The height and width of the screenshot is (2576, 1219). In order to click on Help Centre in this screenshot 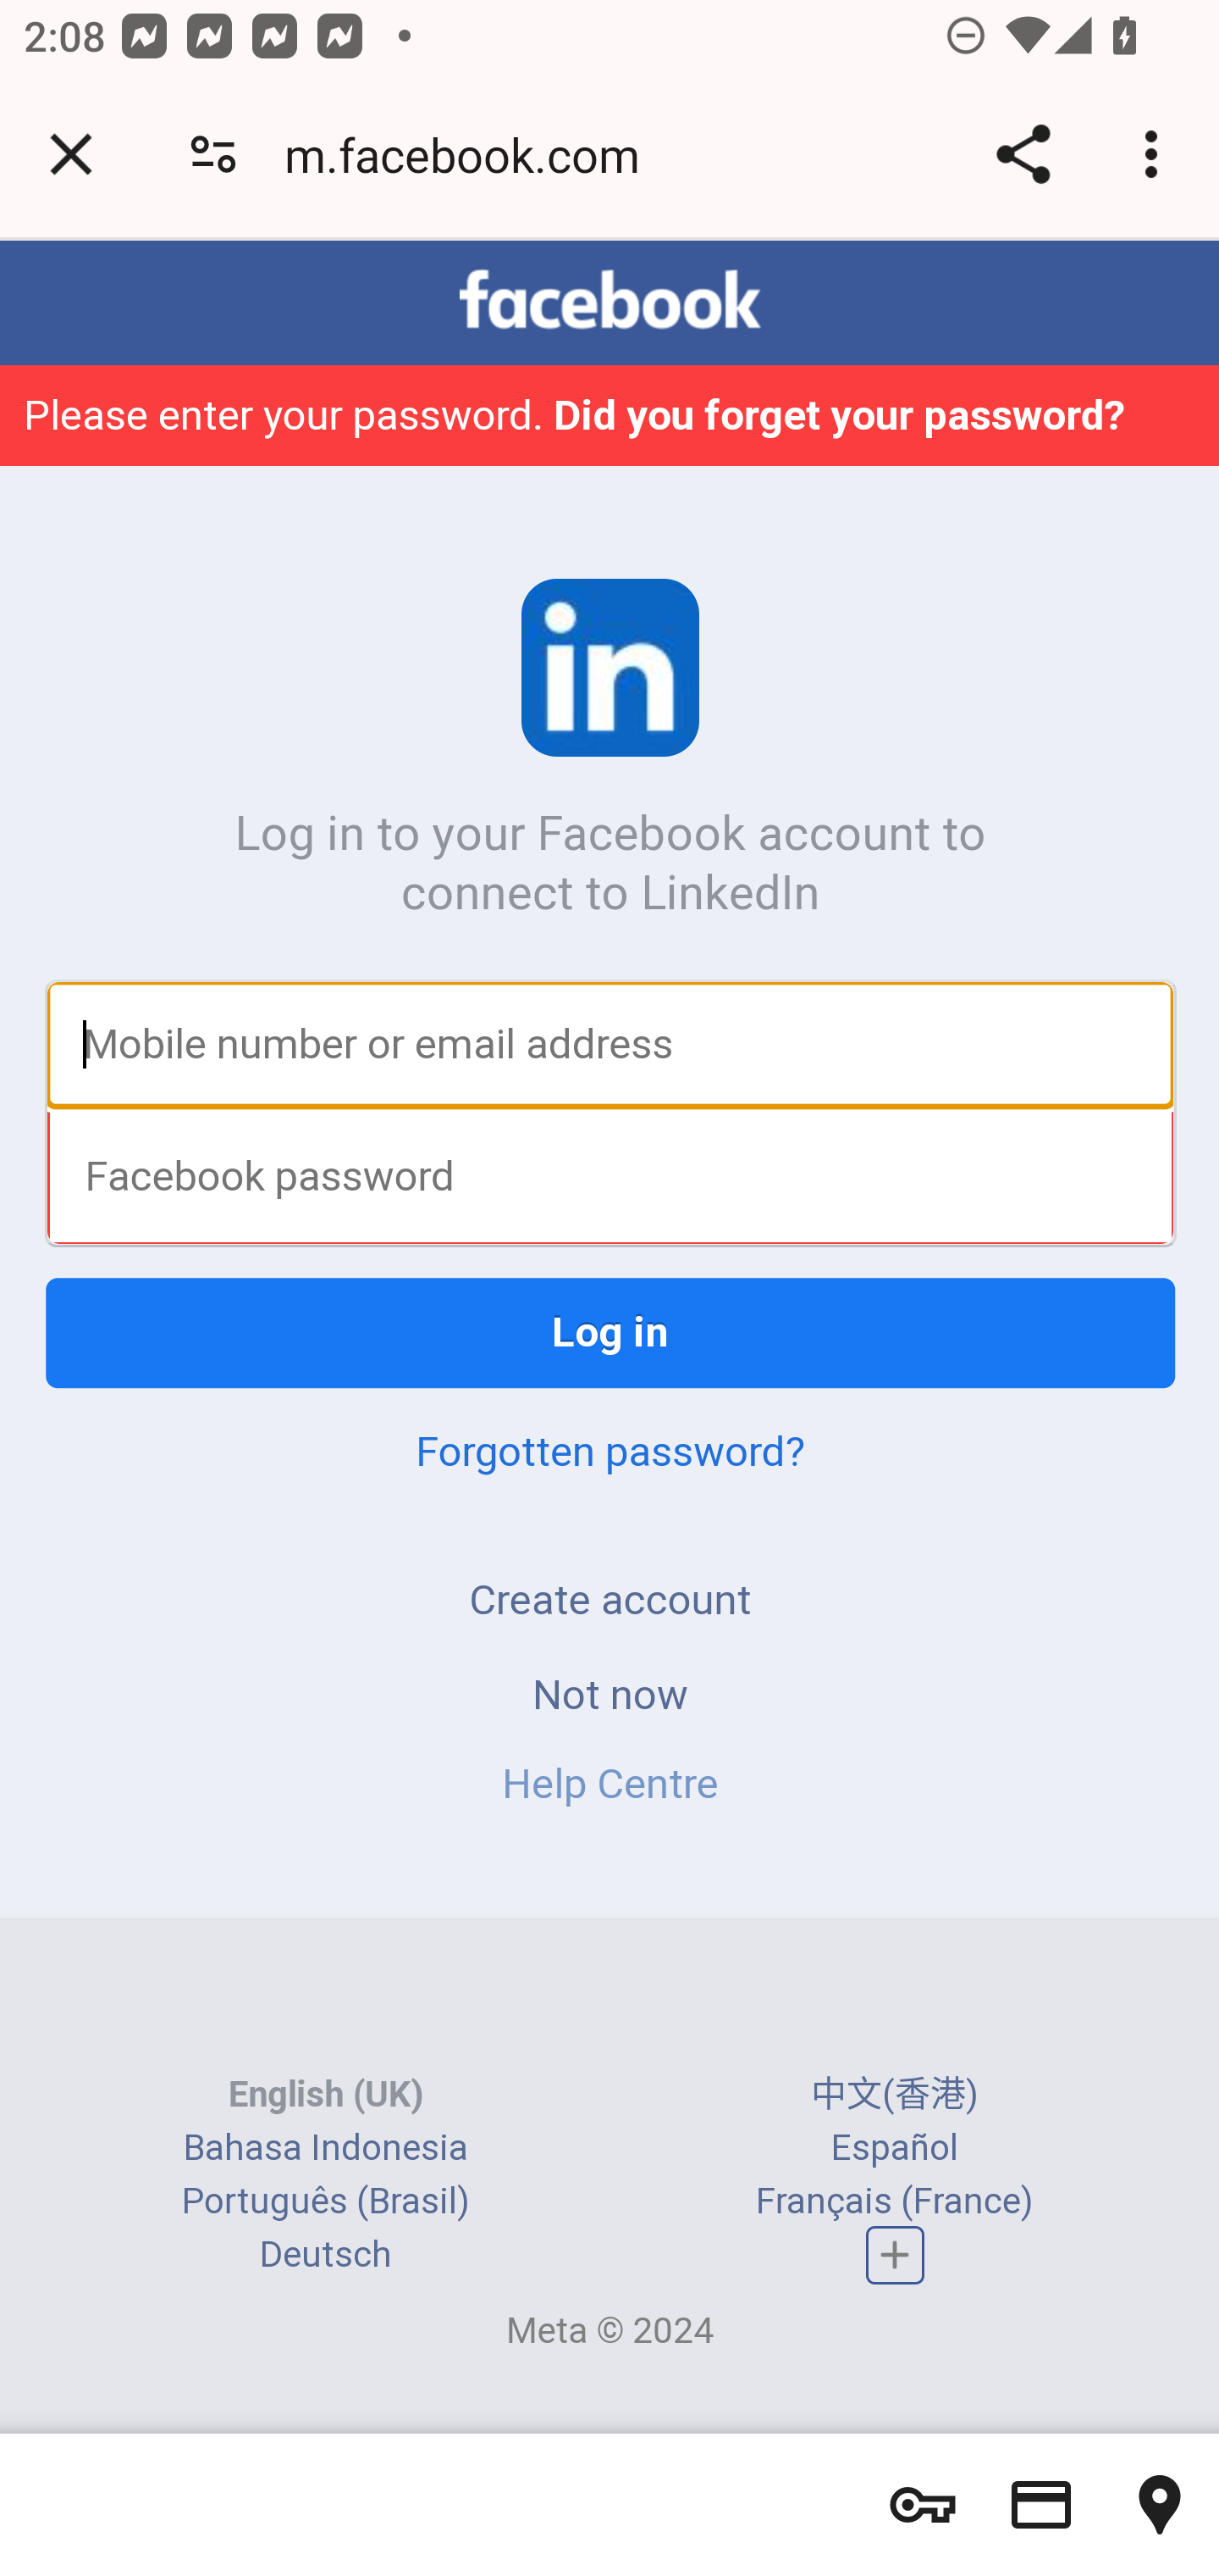, I will do `click(609, 1786)`.